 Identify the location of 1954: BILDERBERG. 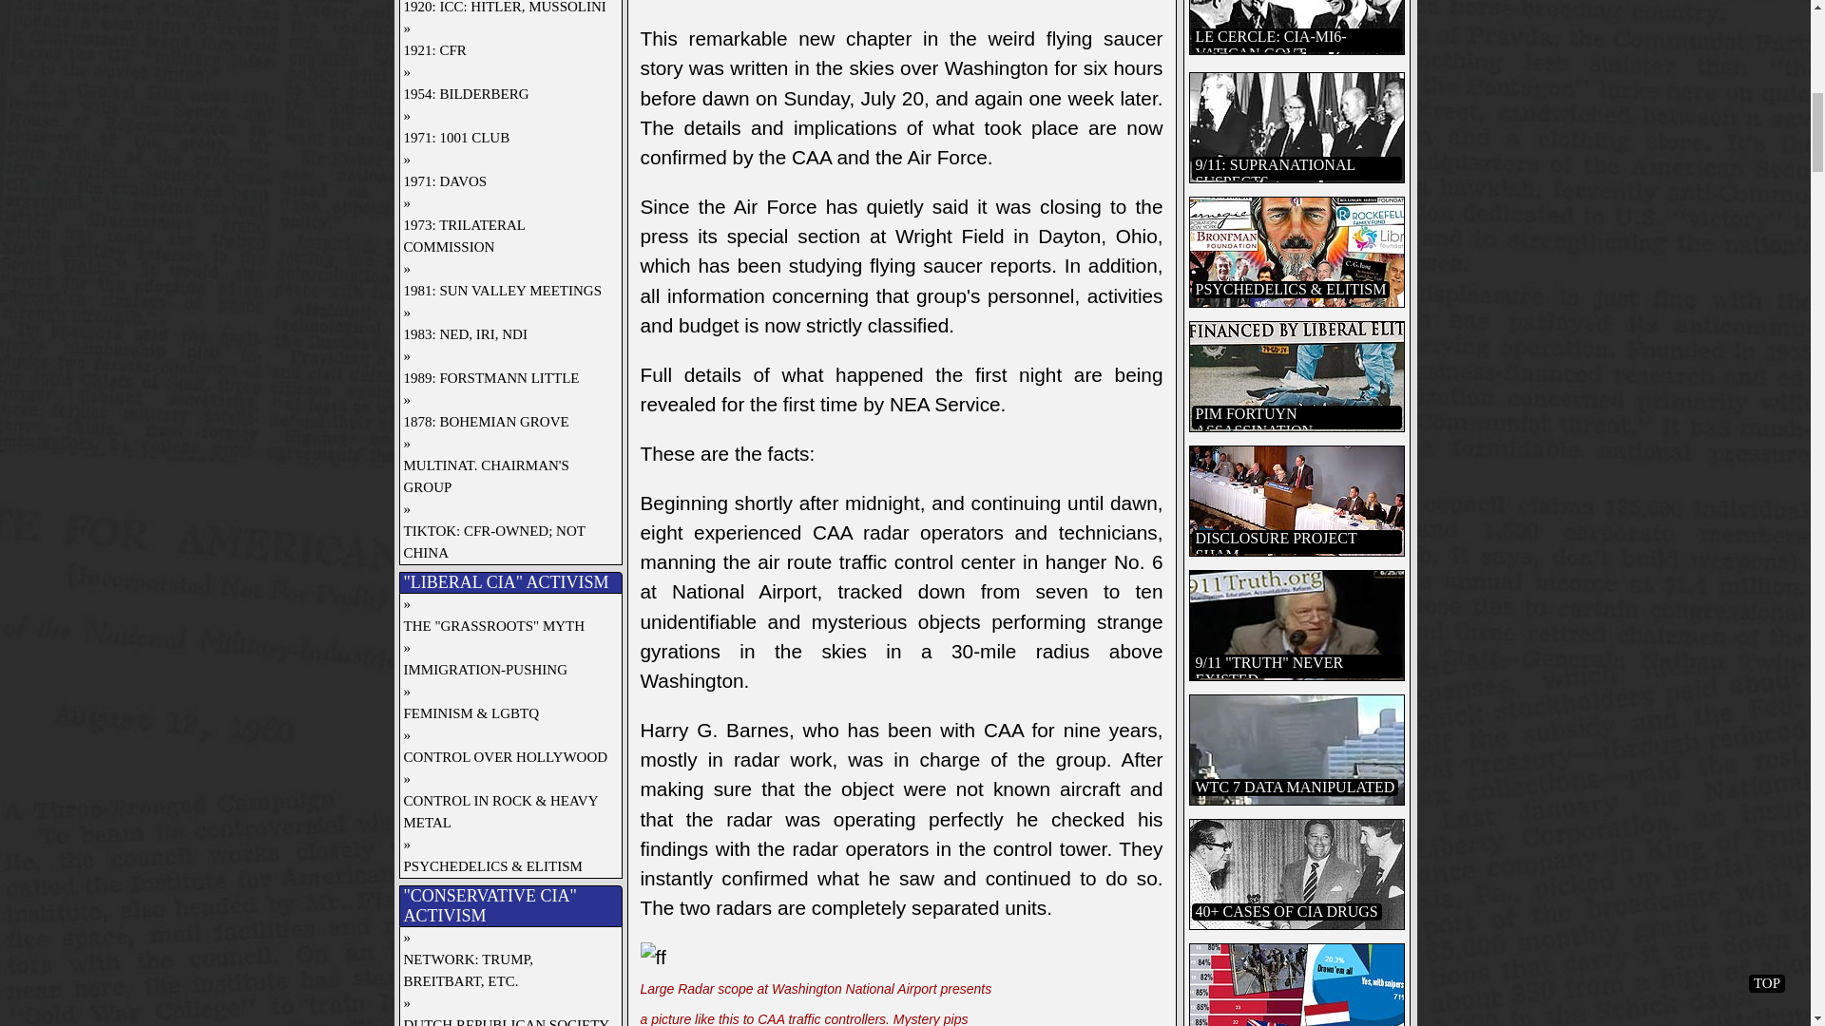
(506, 94).